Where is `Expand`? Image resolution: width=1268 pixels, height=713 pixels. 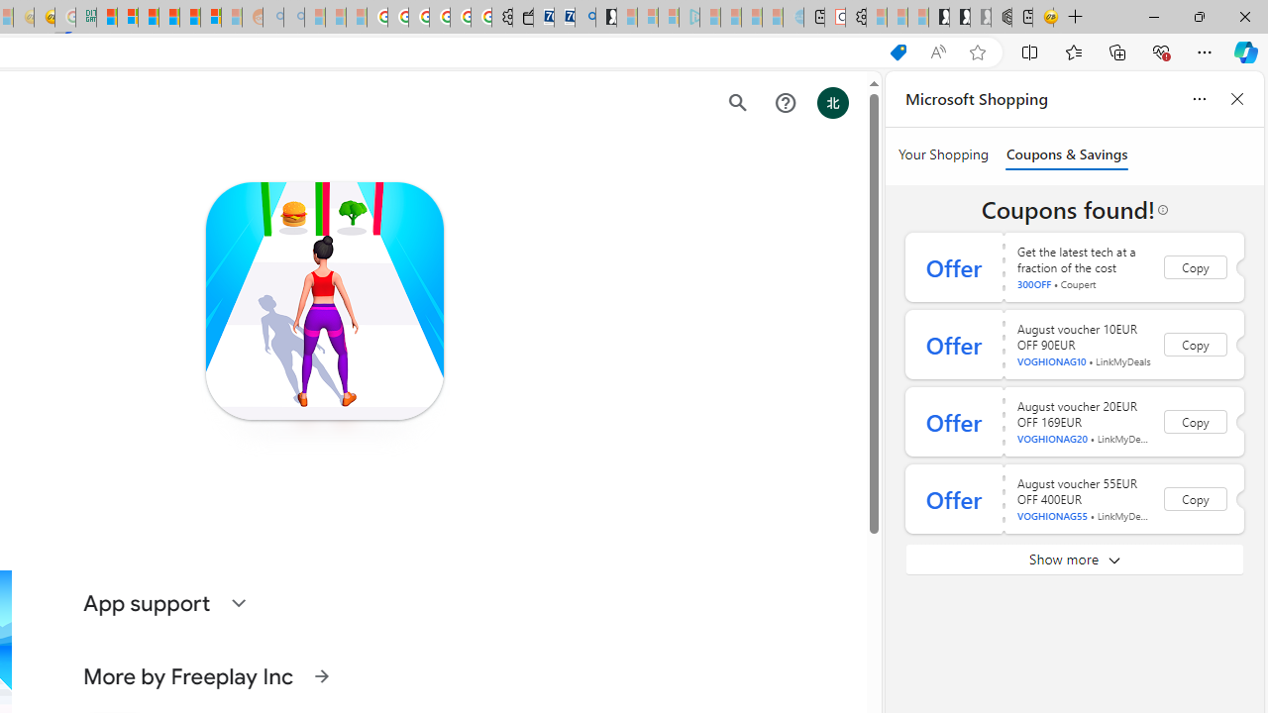
Expand is located at coordinates (238, 602).